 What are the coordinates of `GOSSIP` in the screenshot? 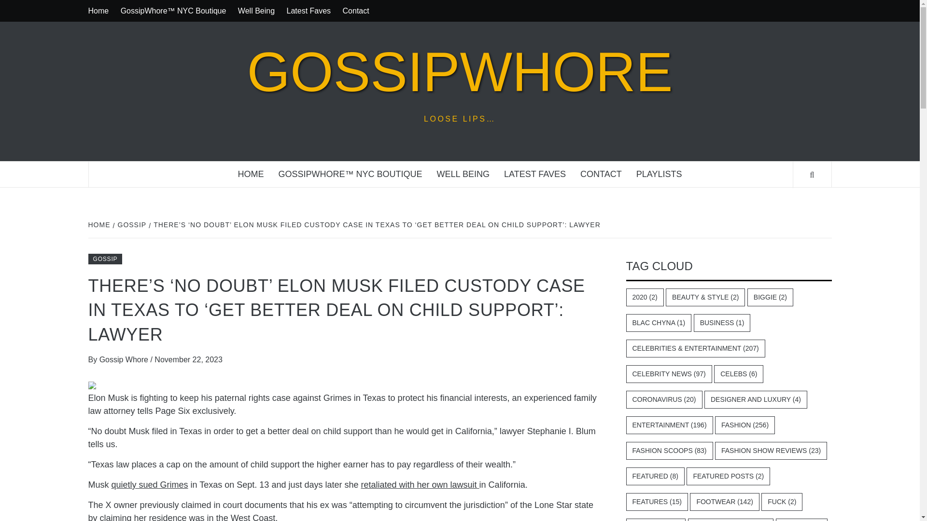 It's located at (105, 259).